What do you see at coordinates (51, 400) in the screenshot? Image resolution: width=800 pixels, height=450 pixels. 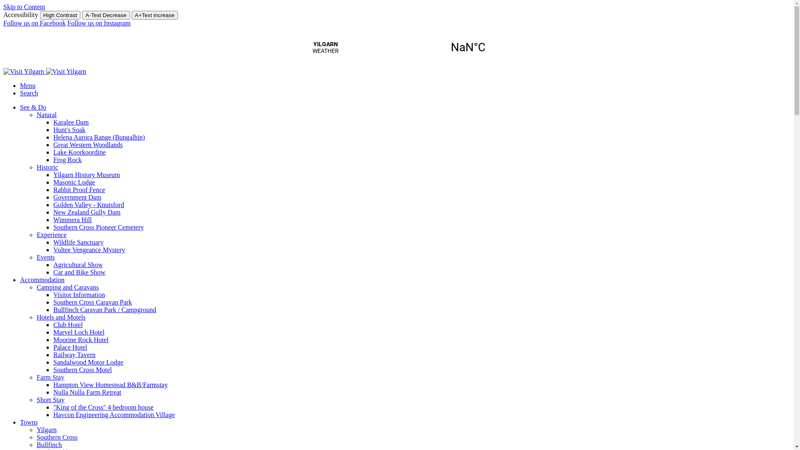 I see `Short Stay` at bounding box center [51, 400].